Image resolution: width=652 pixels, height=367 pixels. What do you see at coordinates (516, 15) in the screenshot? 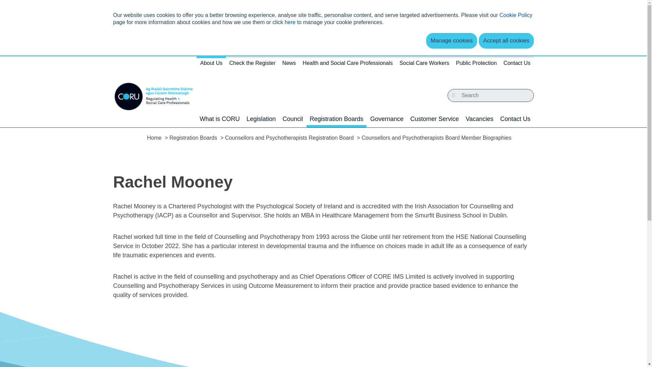
I see `Cookie Policy` at bounding box center [516, 15].